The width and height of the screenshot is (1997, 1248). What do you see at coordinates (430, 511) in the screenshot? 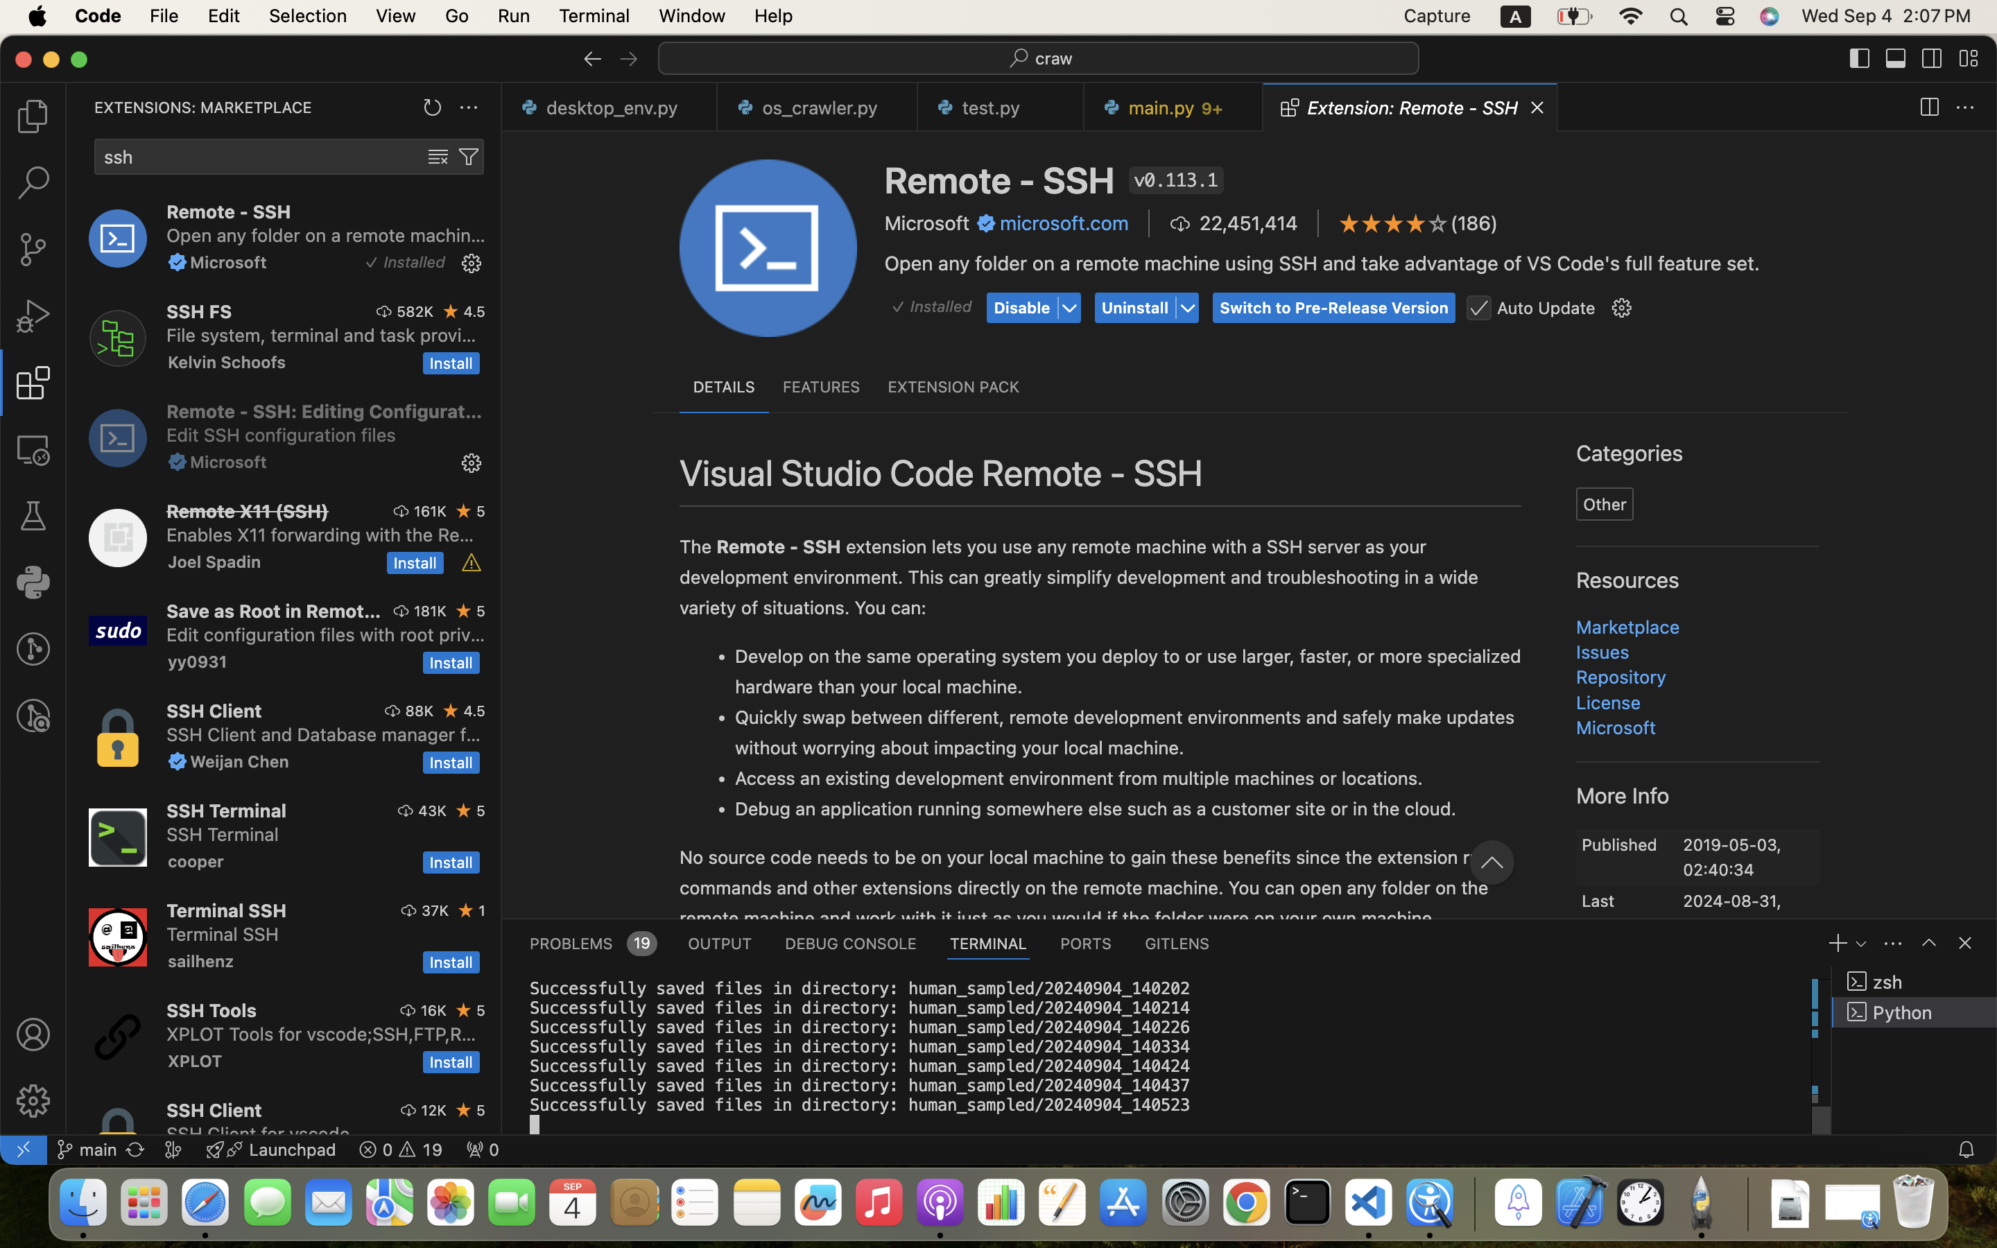
I see `161K` at bounding box center [430, 511].